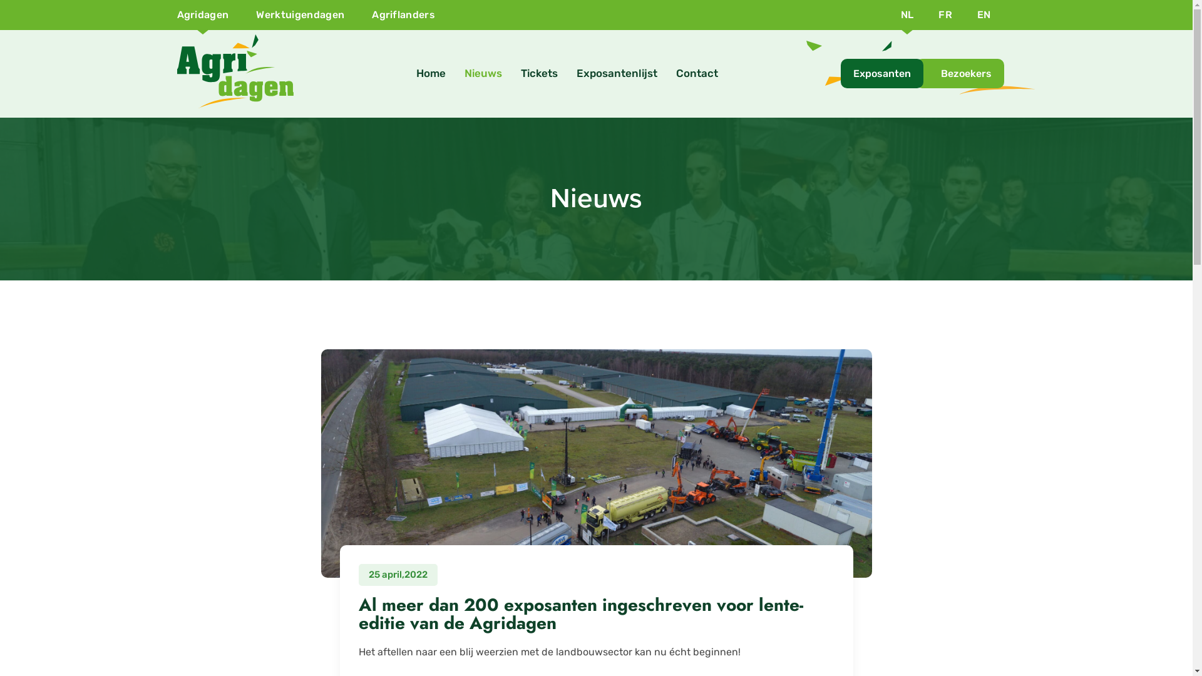  I want to click on Werktuigendagen, so click(300, 15).